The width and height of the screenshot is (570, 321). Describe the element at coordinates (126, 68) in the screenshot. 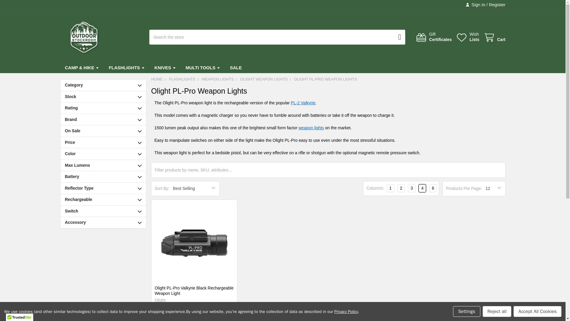

I see `Gift Certificates` at that location.